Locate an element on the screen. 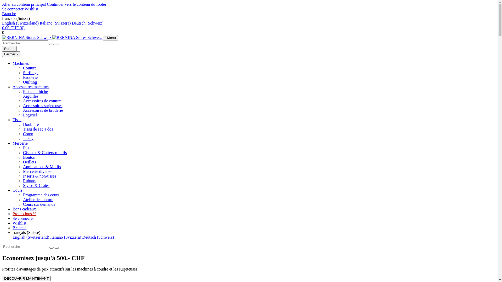 The image size is (502, 282). Applications & Motifs is located at coordinates (42, 167).